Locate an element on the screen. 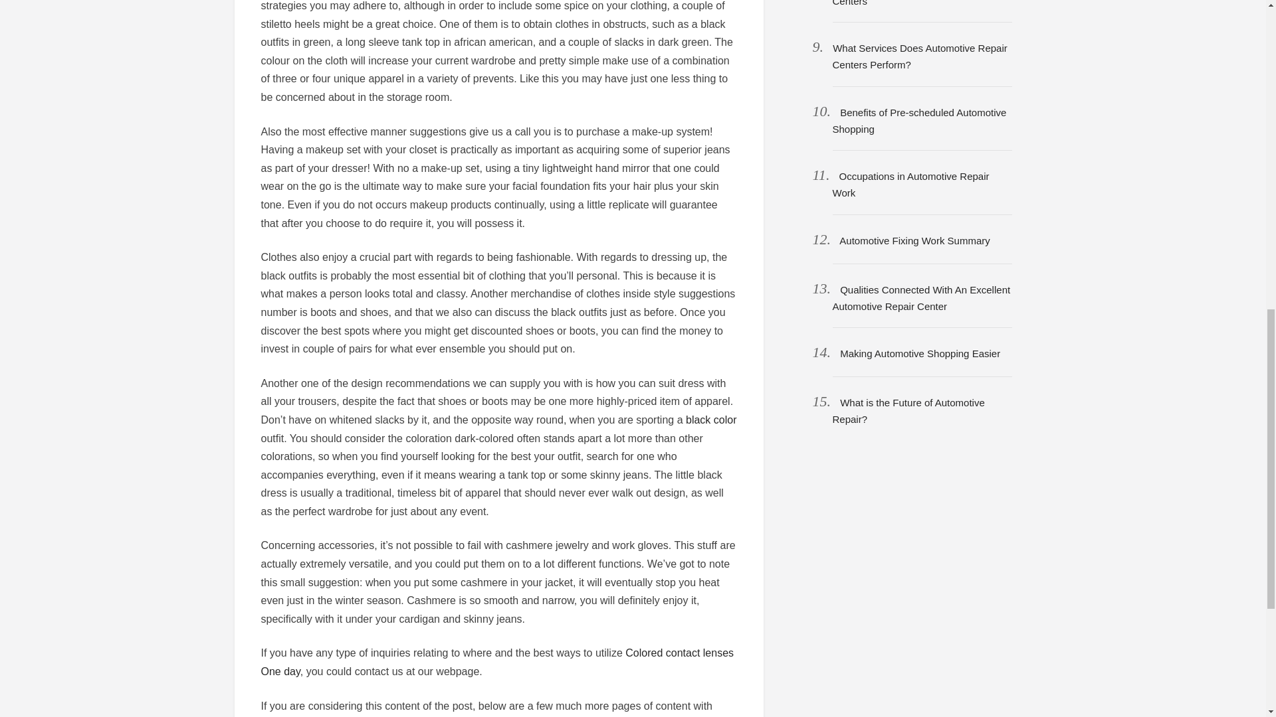  Making Automotive Shopping Easier is located at coordinates (920, 353).